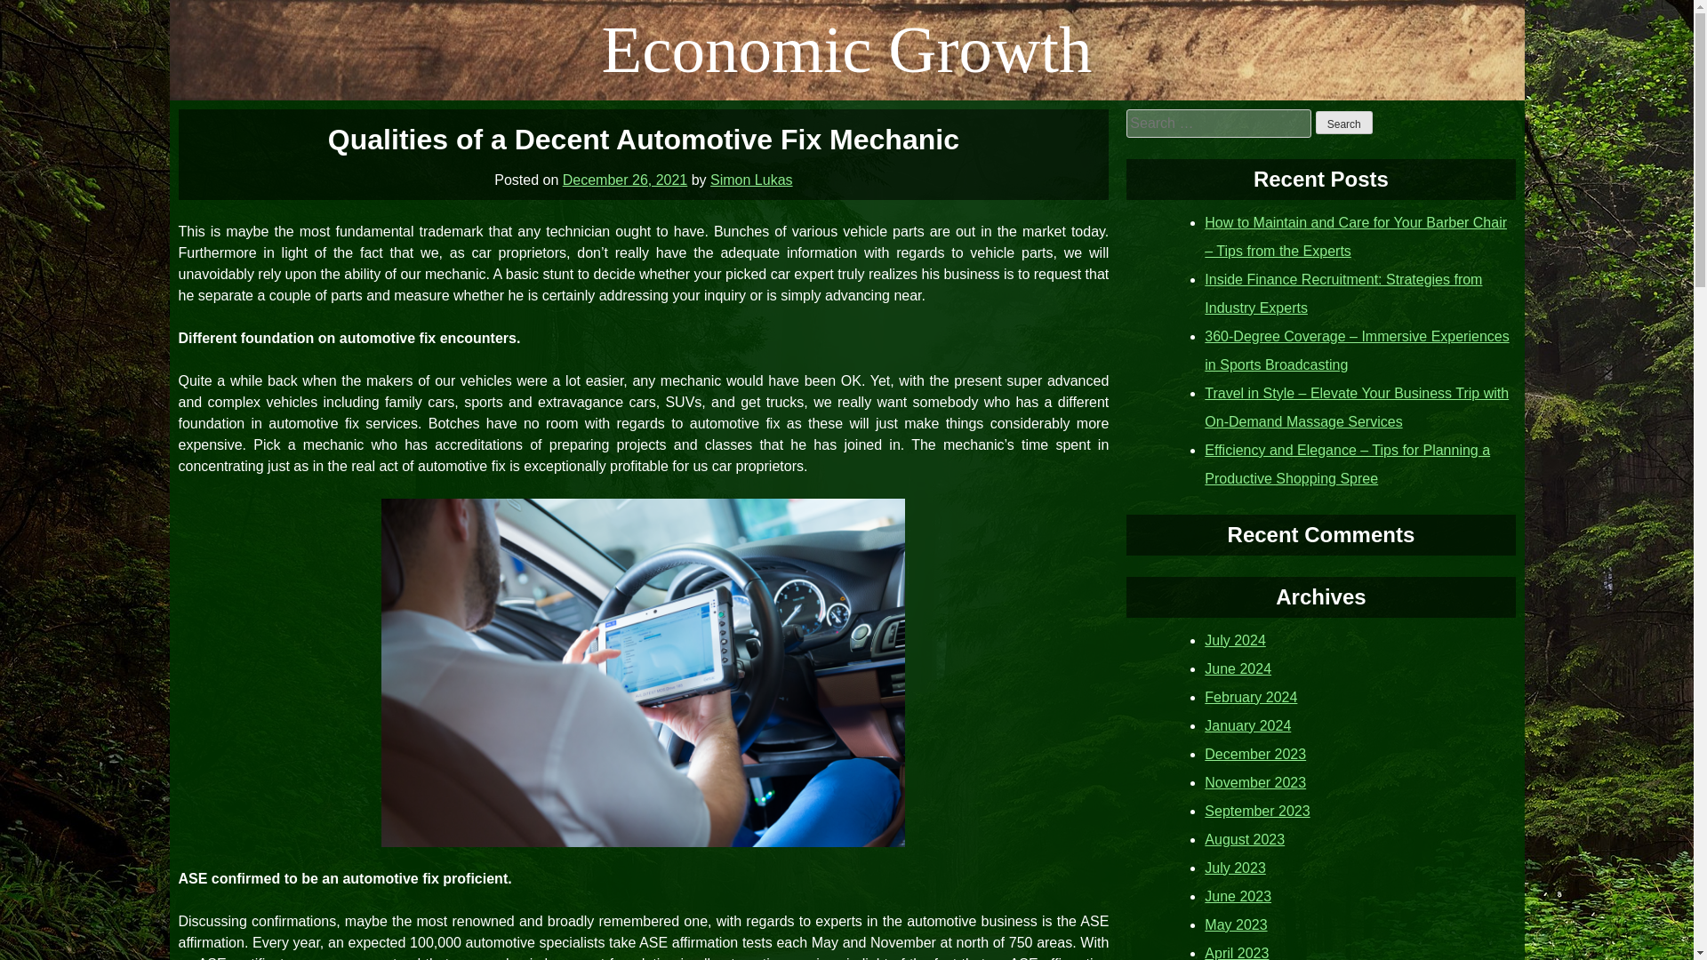 The height and width of the screenshot is (960, 1707). Describe the element at coordinates (1236, 953) in the screenshot. I see `April 2023` at that location.